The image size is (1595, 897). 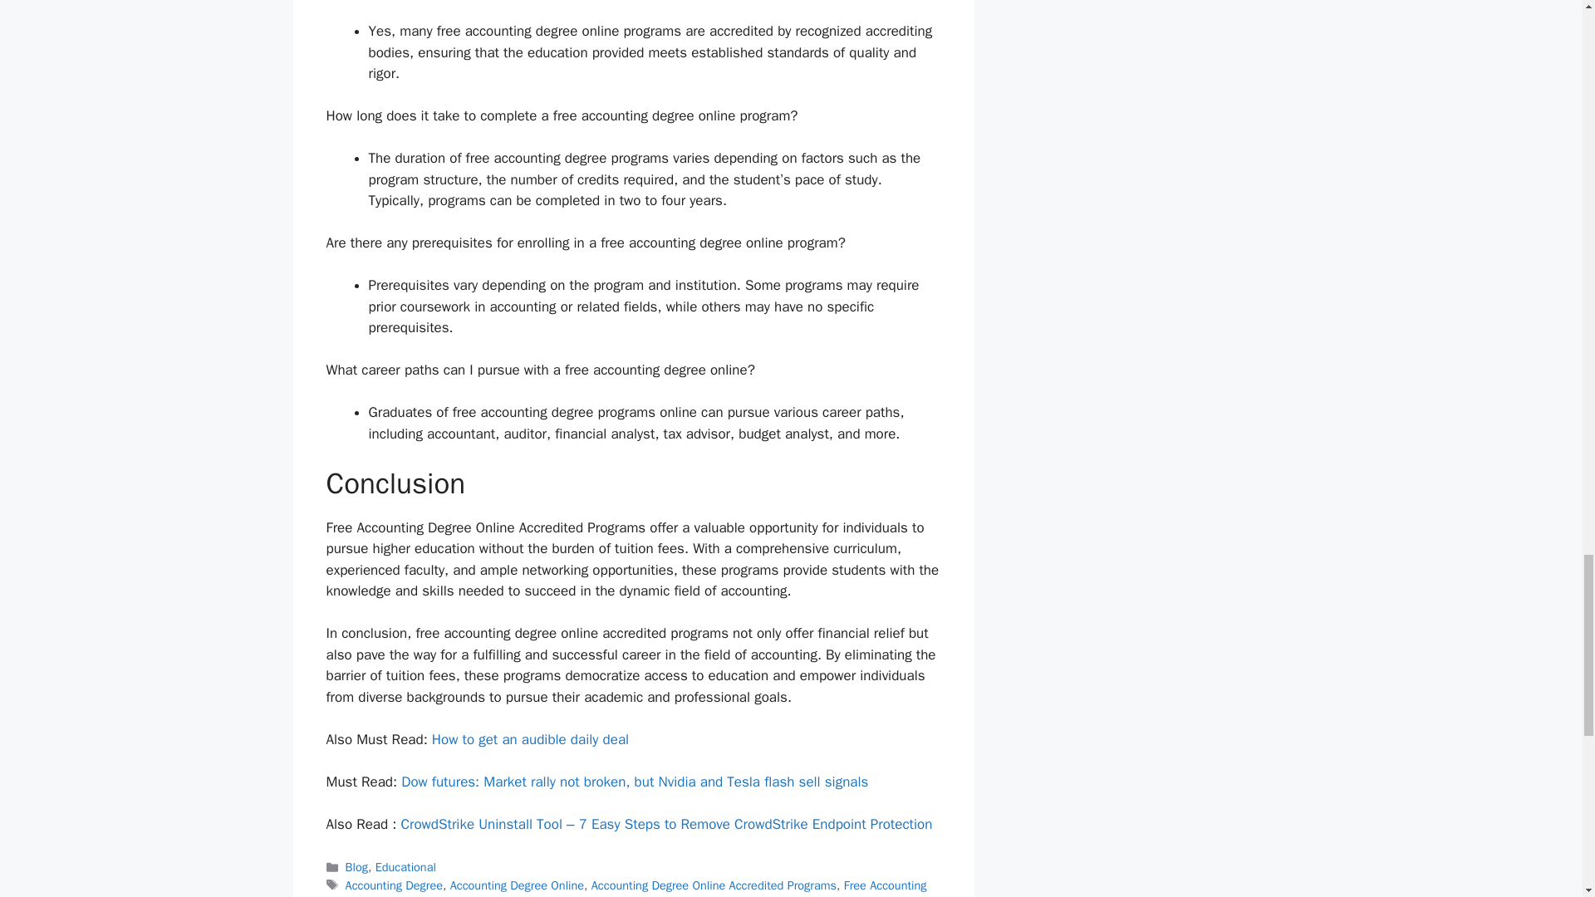 I want to click on Educational, so click(x=405, y=867).